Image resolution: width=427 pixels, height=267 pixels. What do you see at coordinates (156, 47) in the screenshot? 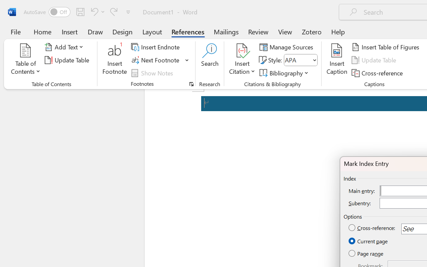
I see `Insert Endnote` at bounding box center [156, 47].